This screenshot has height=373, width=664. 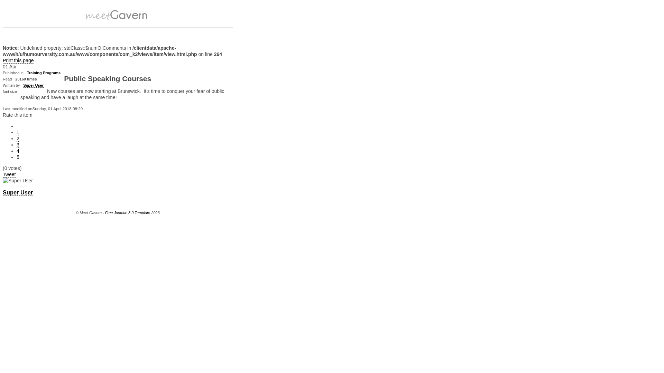 I want to click on Free Joomla! 3.0 Template, so click(x=128, y=213).